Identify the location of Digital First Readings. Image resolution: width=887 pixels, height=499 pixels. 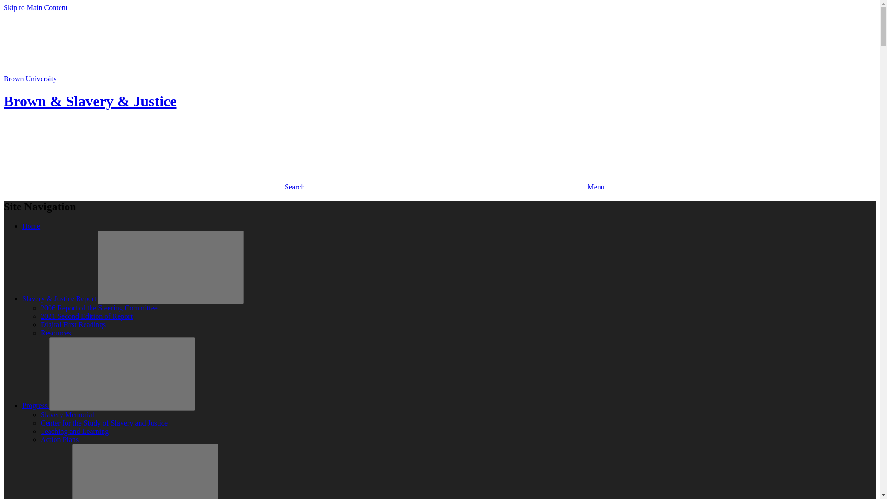
(73, 324).